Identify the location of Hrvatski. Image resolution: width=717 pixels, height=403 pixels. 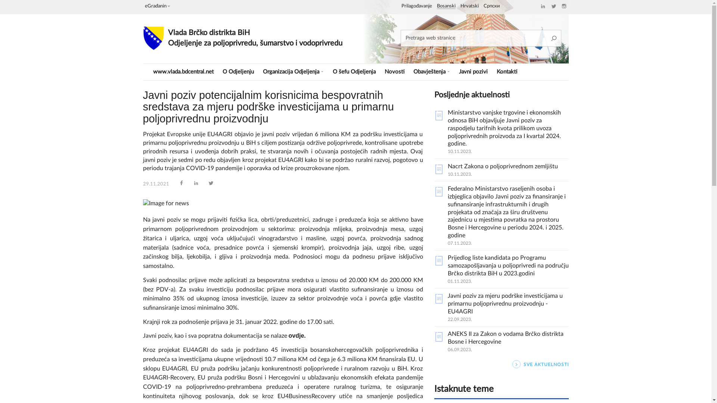
(469, 6).